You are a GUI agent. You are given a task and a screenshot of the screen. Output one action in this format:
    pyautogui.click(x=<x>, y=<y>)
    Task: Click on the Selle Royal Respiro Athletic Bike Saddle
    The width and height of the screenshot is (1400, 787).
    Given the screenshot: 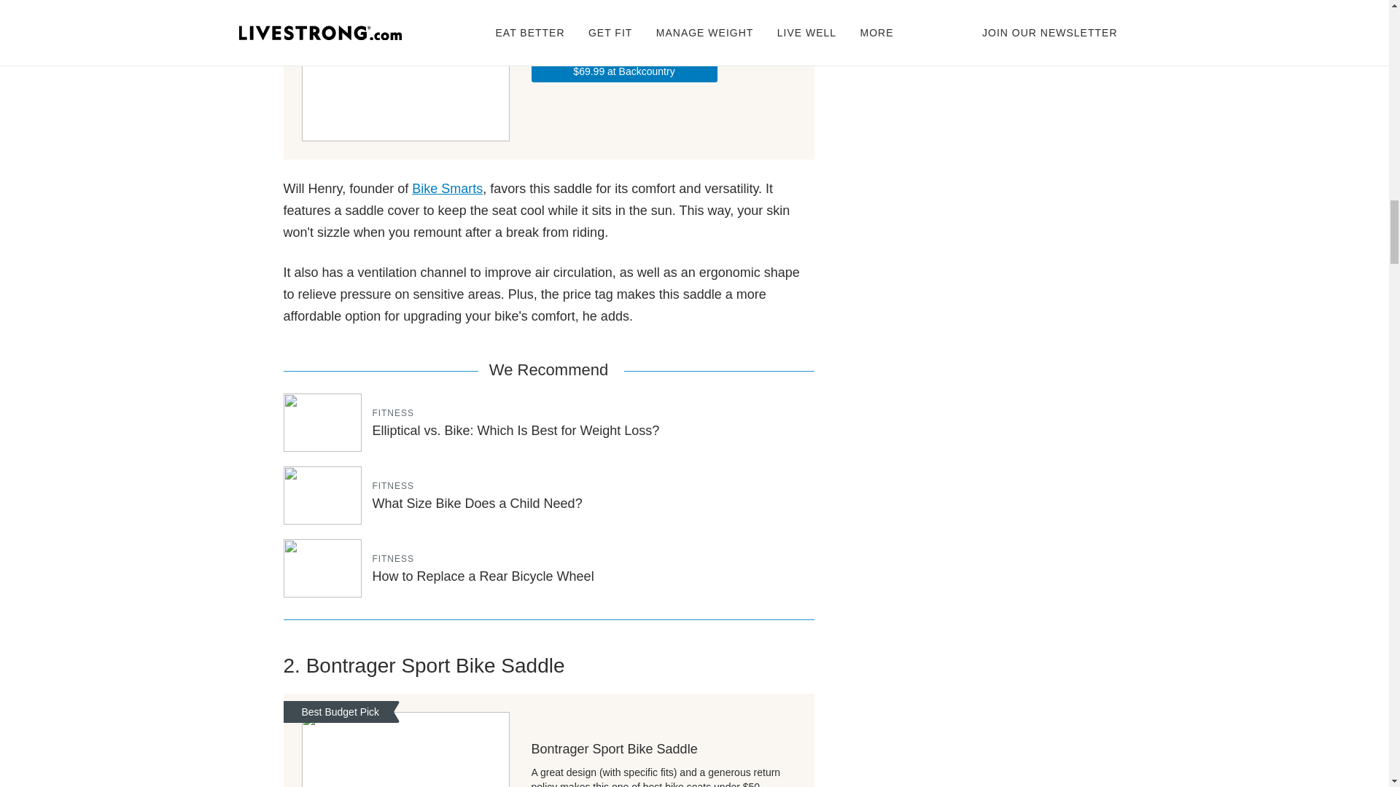 What is the action you would take?
    pyautogui.click(x=623, y=70)
    